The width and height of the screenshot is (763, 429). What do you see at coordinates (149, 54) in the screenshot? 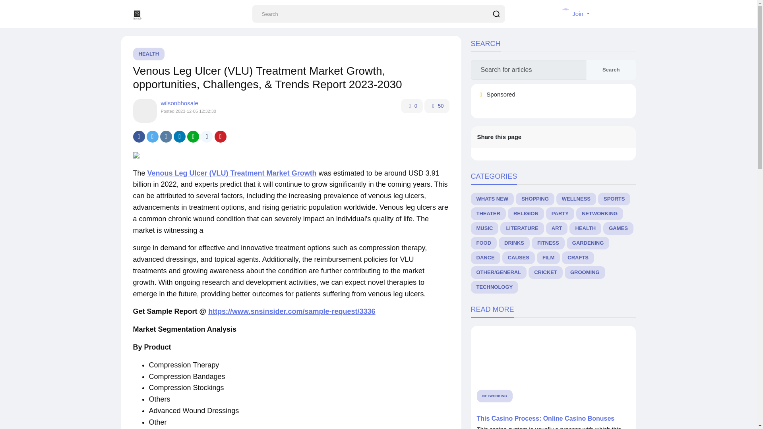
I see `HEALTH` at bounding box center [149, 54].